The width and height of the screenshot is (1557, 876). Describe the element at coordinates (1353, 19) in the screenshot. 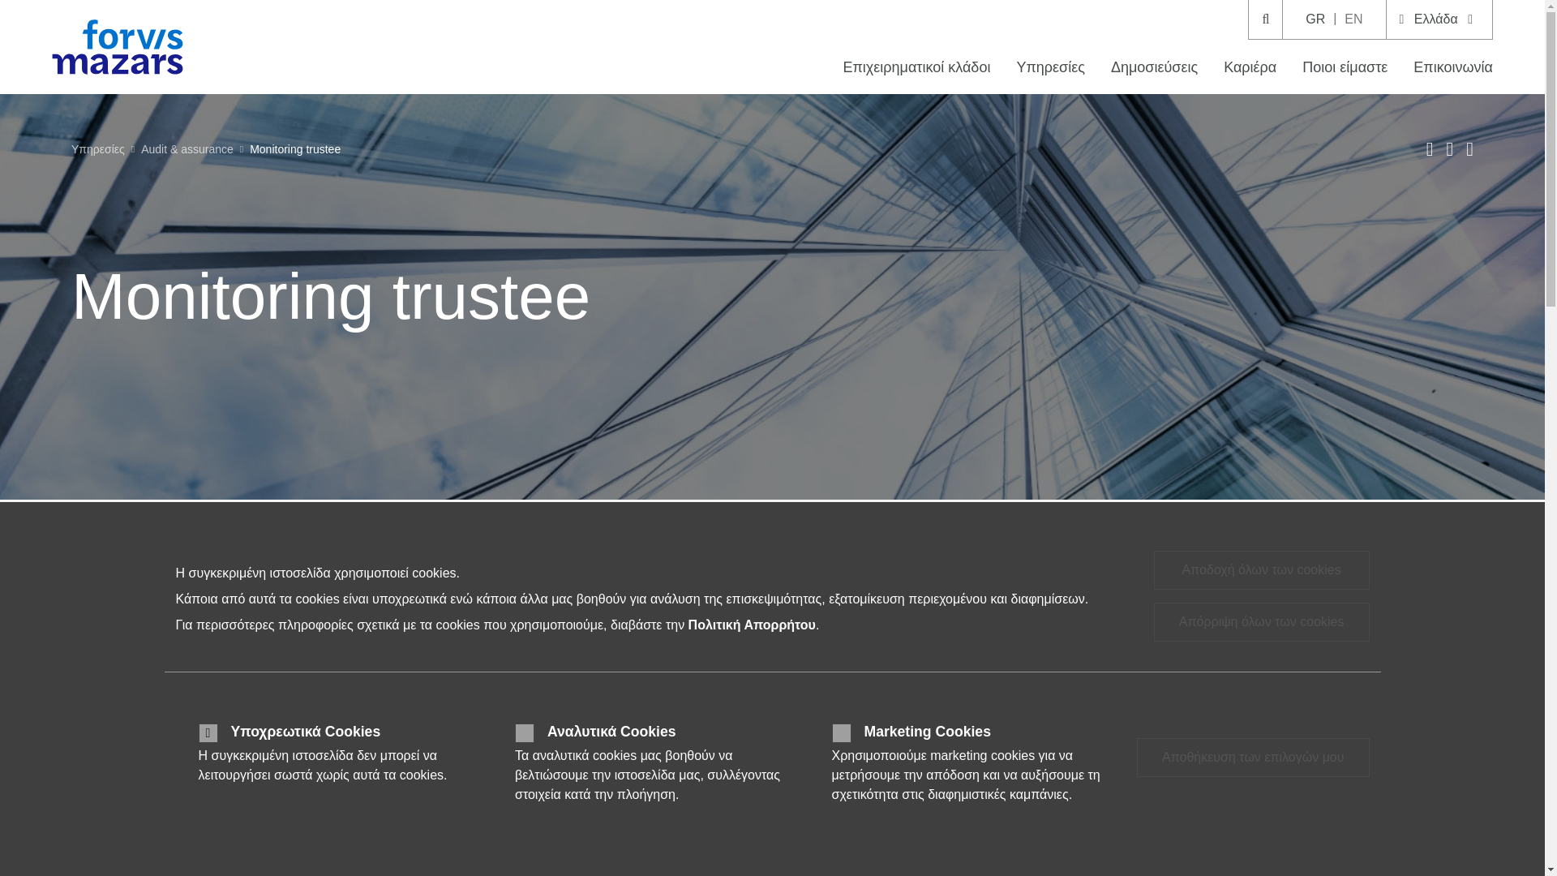

I see `EN` at that location.